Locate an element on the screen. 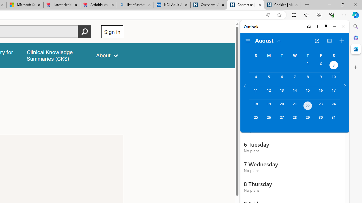 This screenshot has height=203, width=362. August is located at coordinates (268, 40).